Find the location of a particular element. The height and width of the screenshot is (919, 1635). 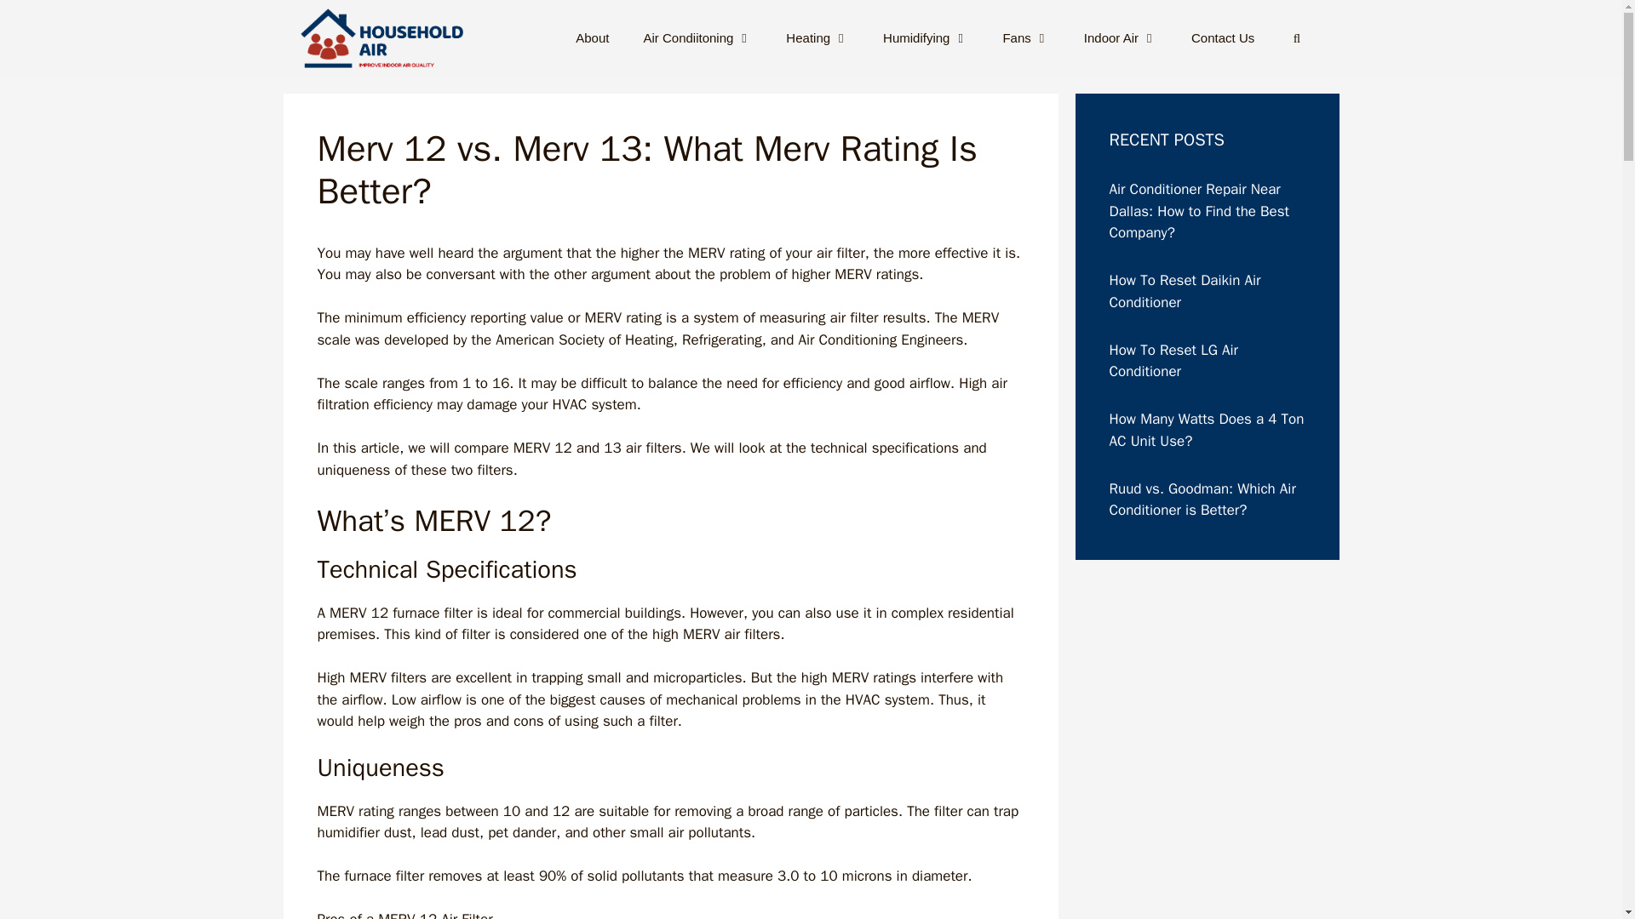

HouseholdAir is located at coordinates (381, 37).